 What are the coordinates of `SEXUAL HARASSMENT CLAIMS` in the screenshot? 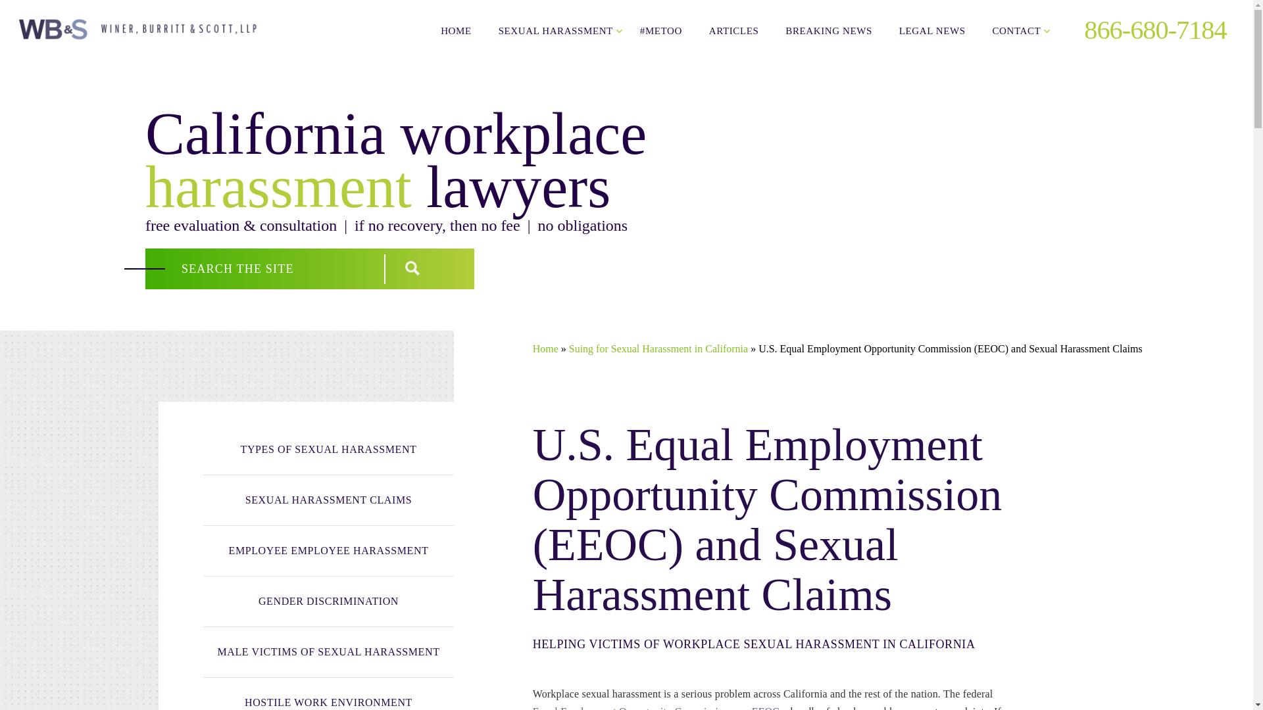 It's located at (328, 500).